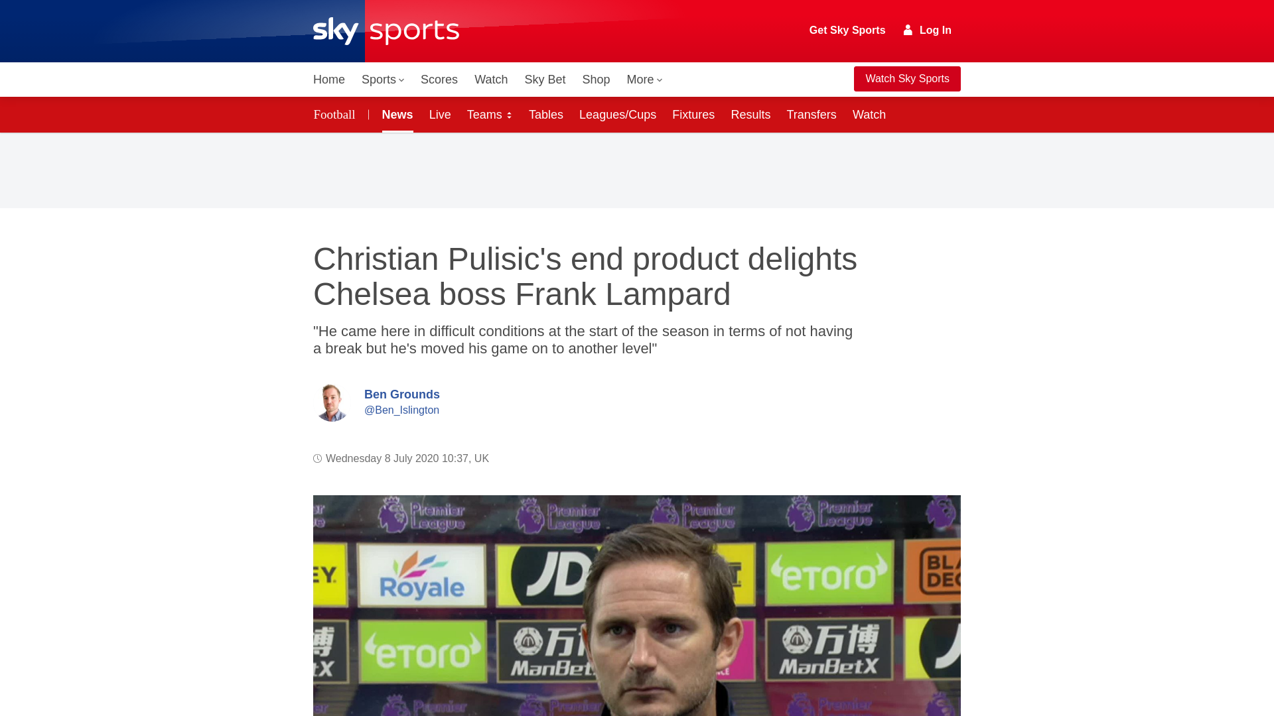 This screenshot has height=716, width=1274. I want to click on Home, so click(329, 80).